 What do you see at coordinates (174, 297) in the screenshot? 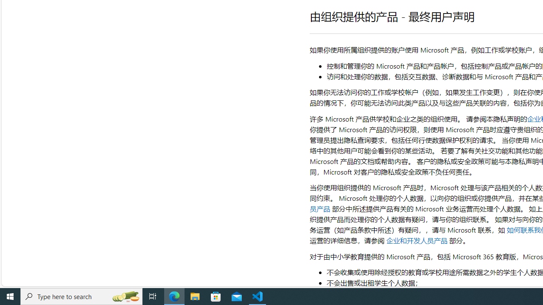
I see `Microsoft Edge - 1 running window` at bounding box center [174, 297].